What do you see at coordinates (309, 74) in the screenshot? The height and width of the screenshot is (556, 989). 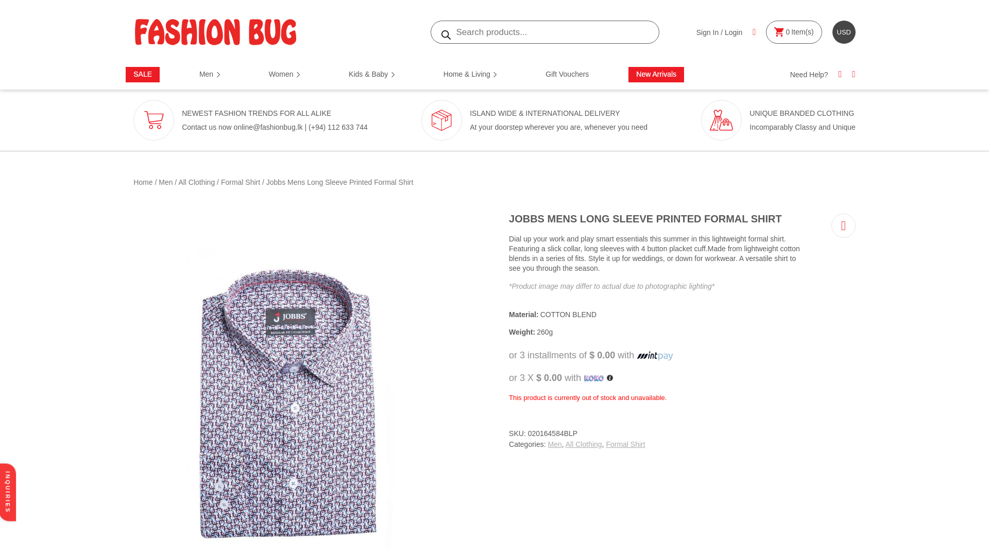 I see `Women` at bounding box center [309, 74].